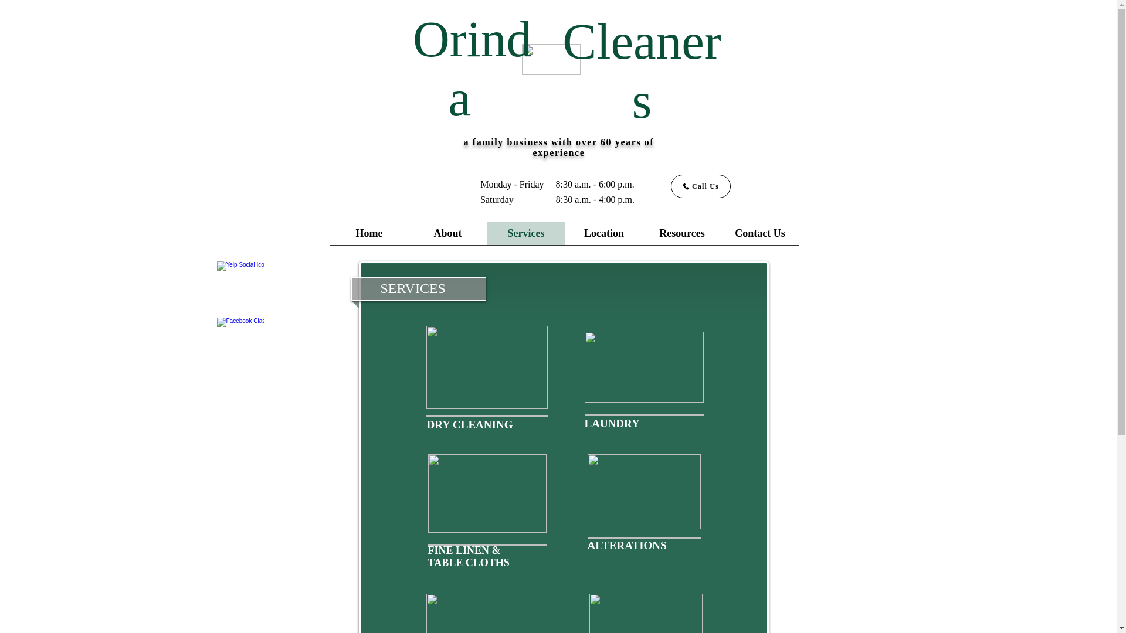  Describe the element at coordinates (701, 186) in the screenshot. I see `Call Us` at that location.